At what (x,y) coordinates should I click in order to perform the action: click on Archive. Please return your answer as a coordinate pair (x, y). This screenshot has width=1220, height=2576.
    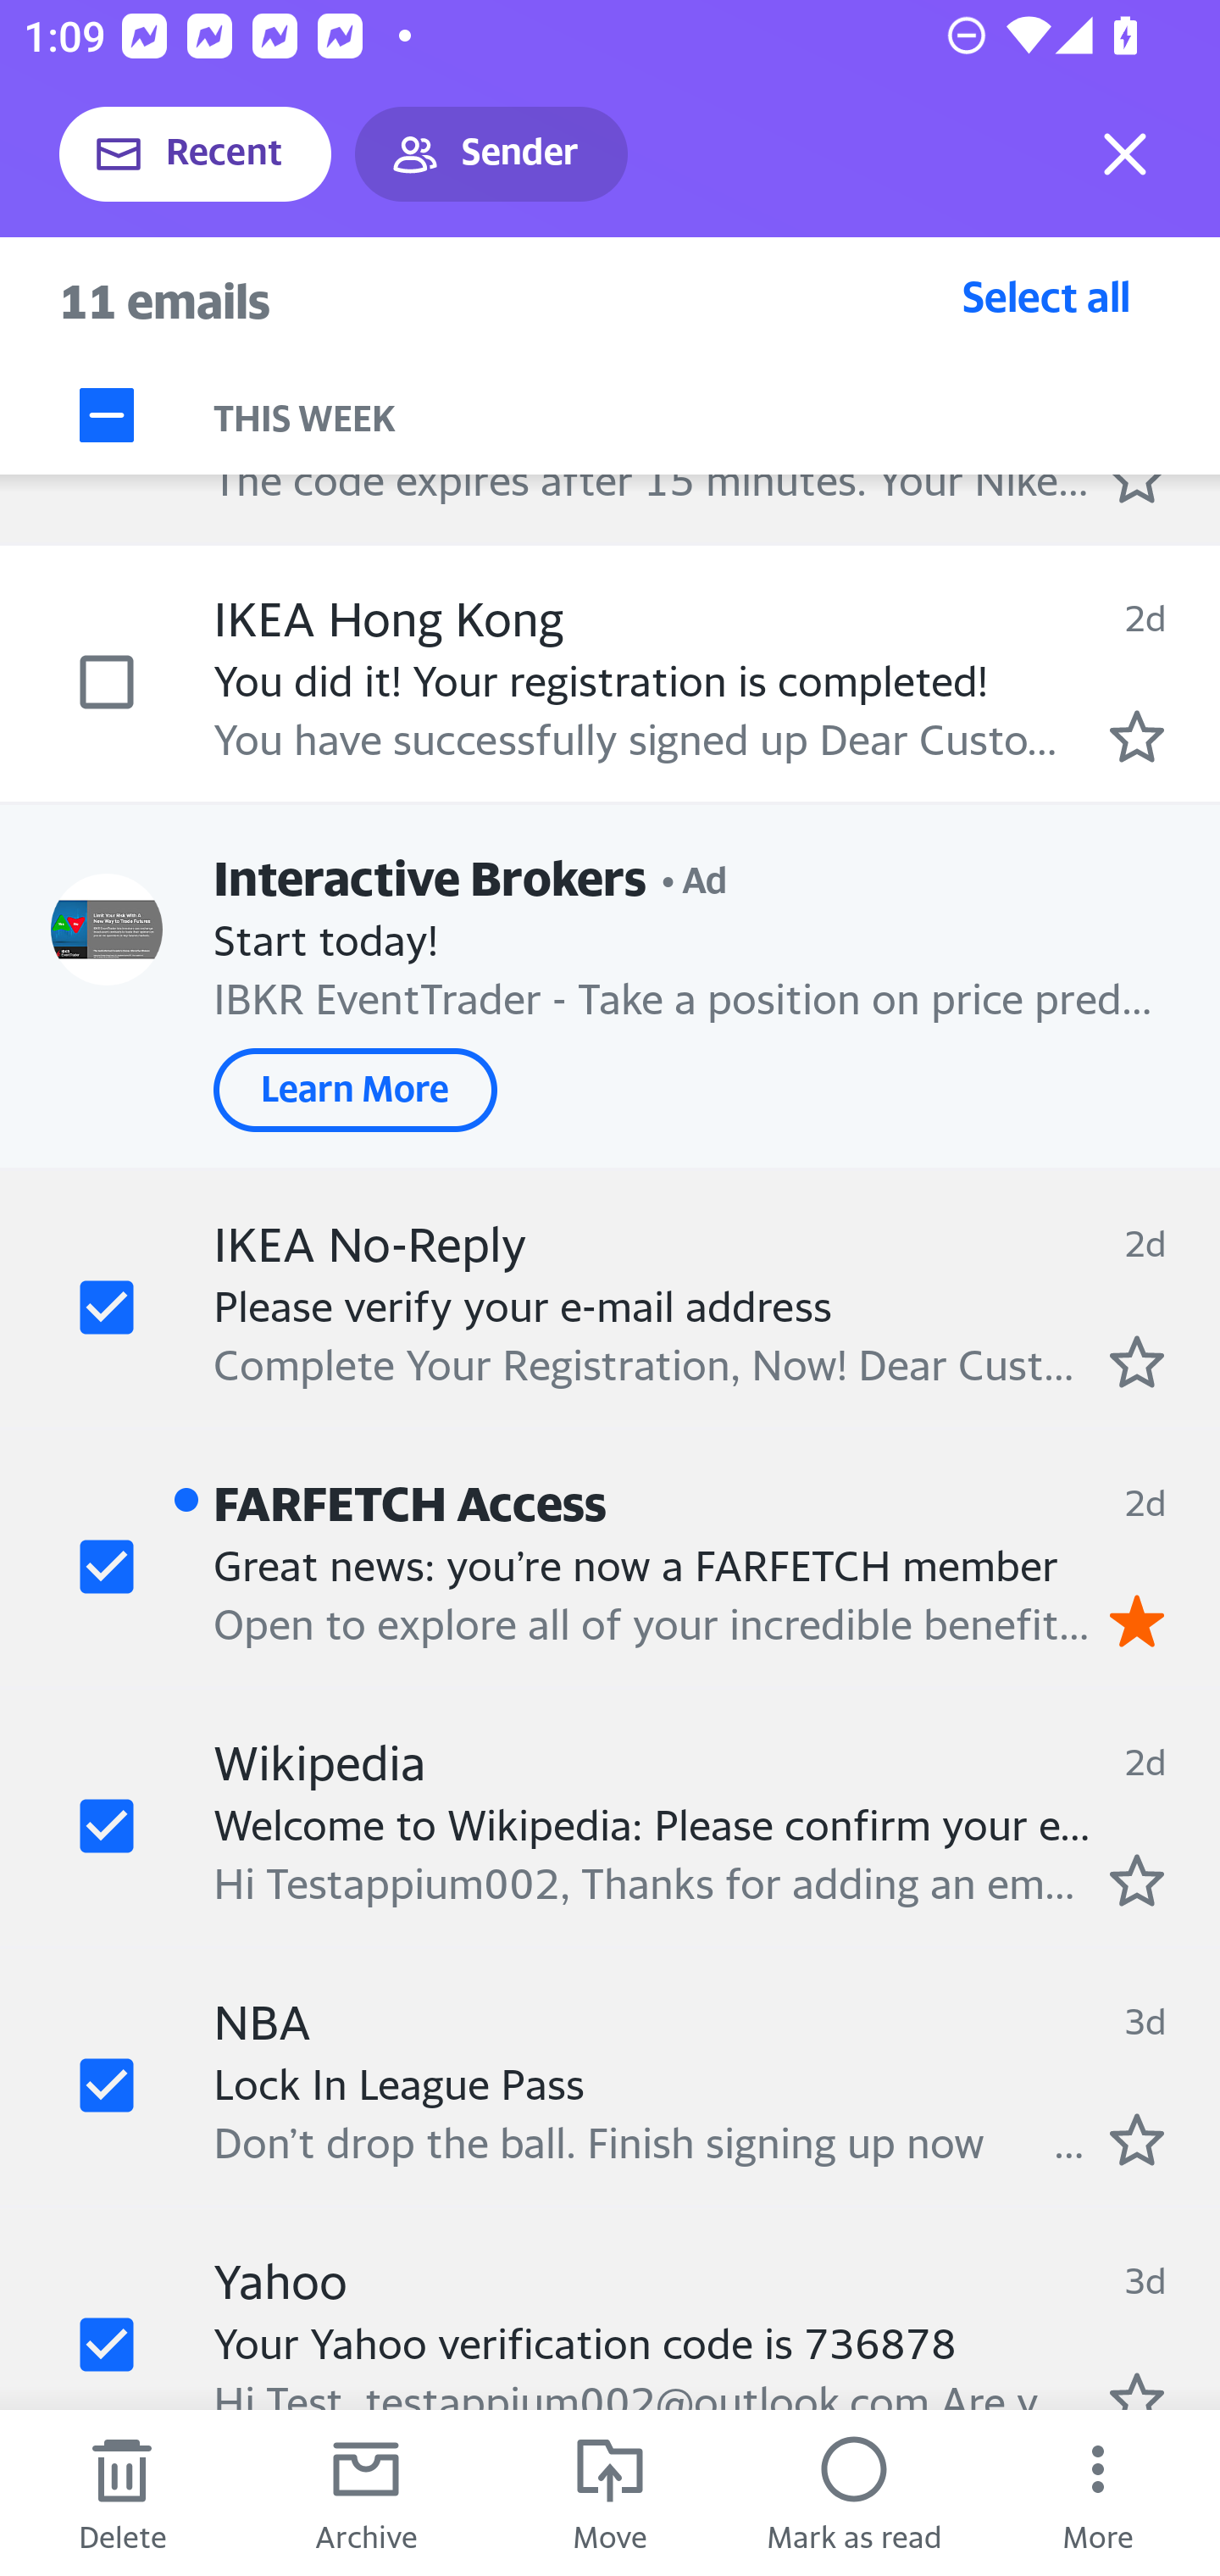
    Looking at the image, I should click on (366, 2493).